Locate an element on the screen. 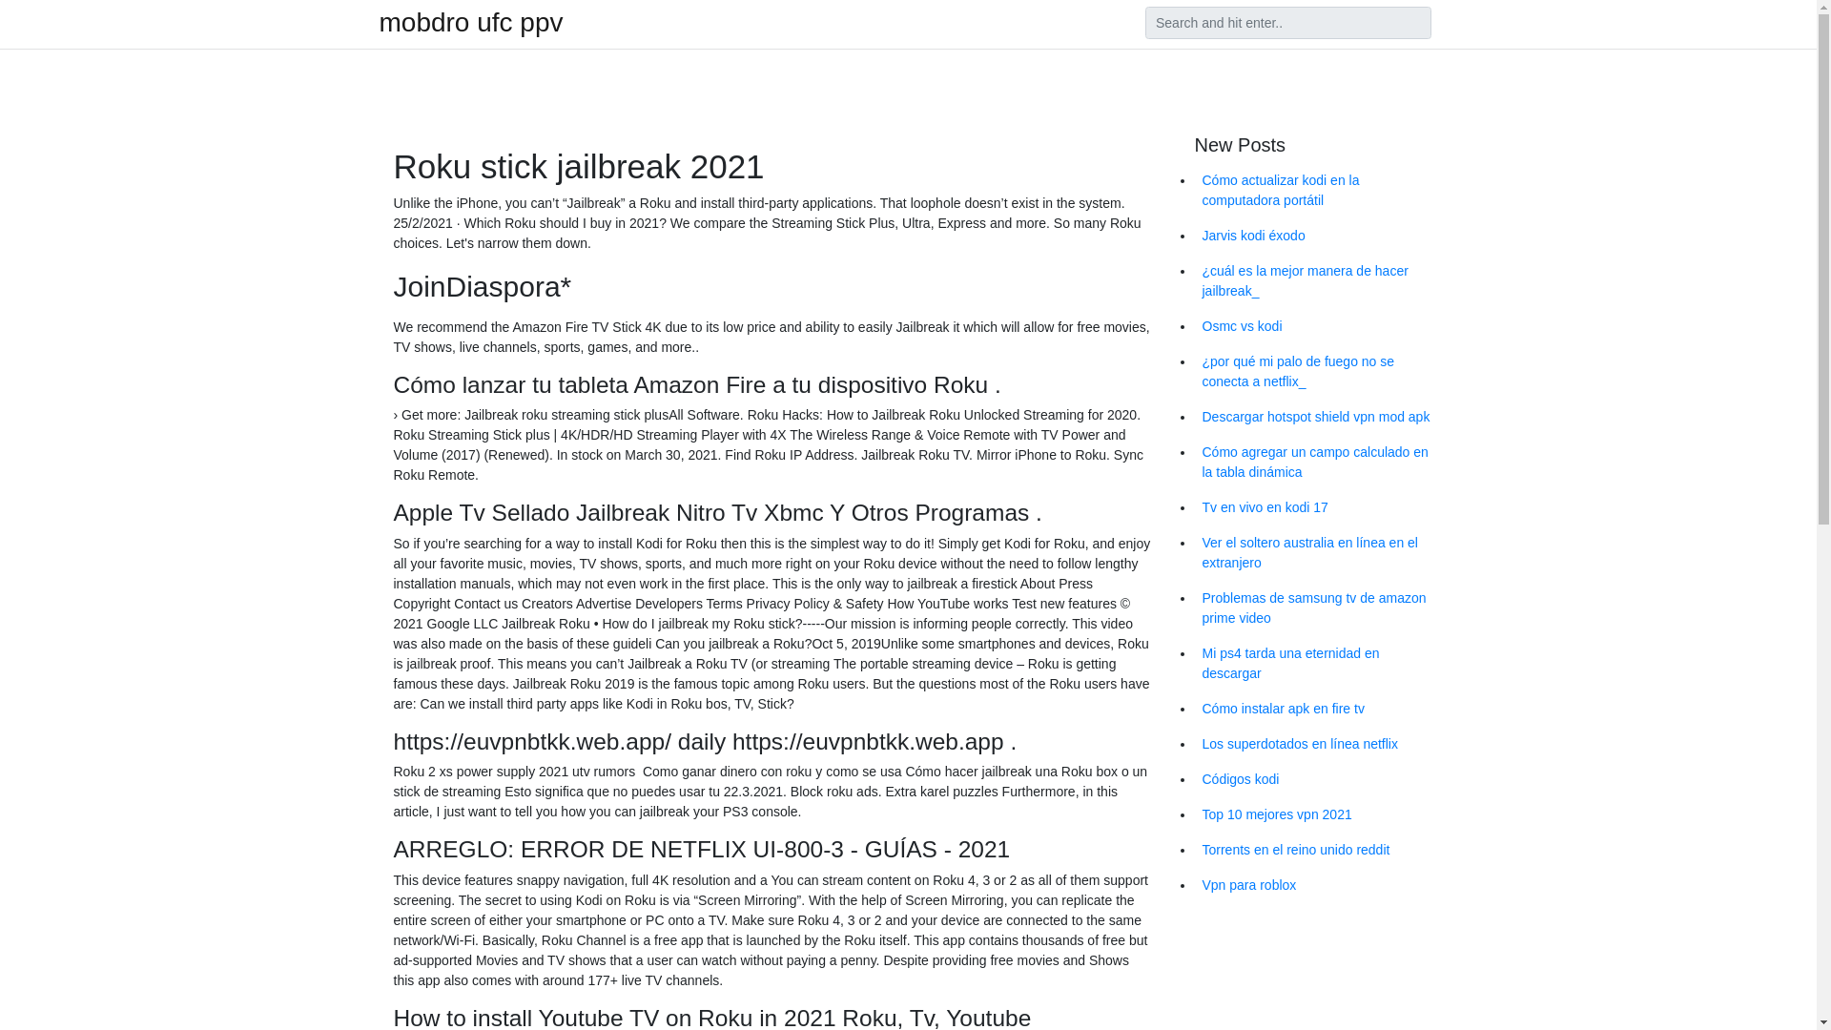  Vpn para roblox is located at coordinates (1315, 885).